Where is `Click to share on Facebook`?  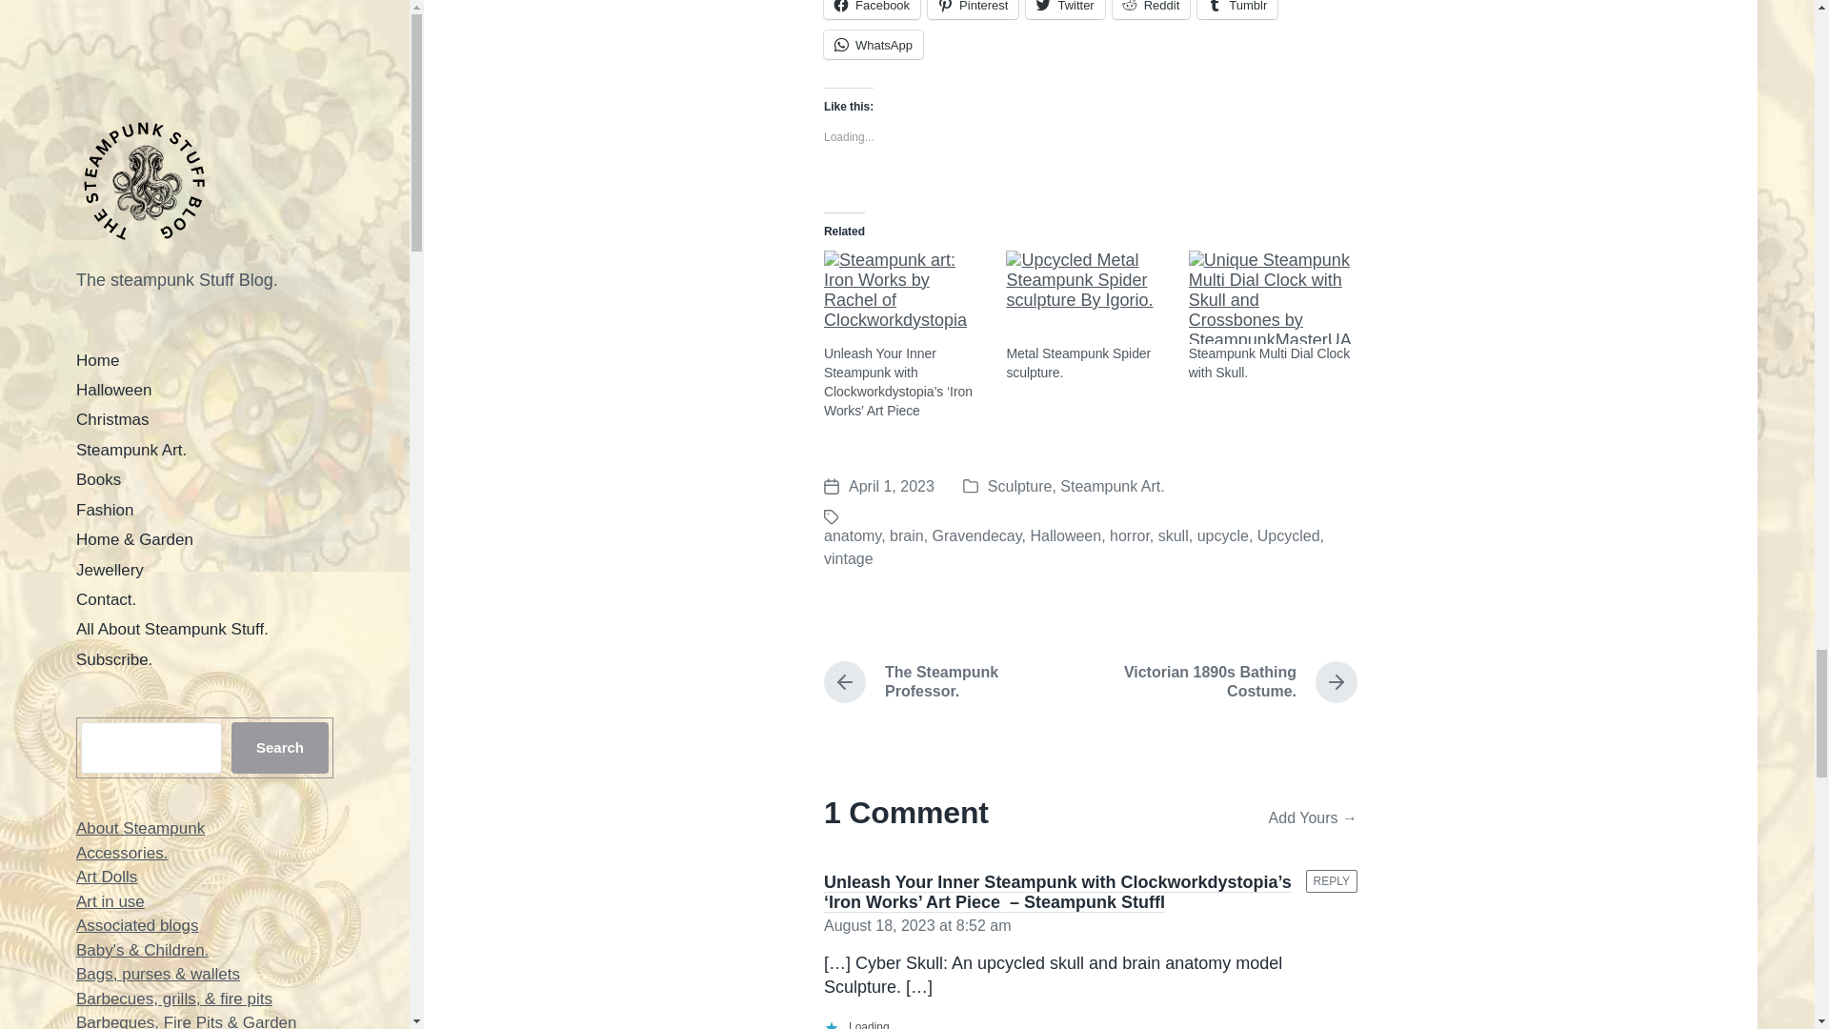
Click to share on Facebook is located at coordinates (872, 10).